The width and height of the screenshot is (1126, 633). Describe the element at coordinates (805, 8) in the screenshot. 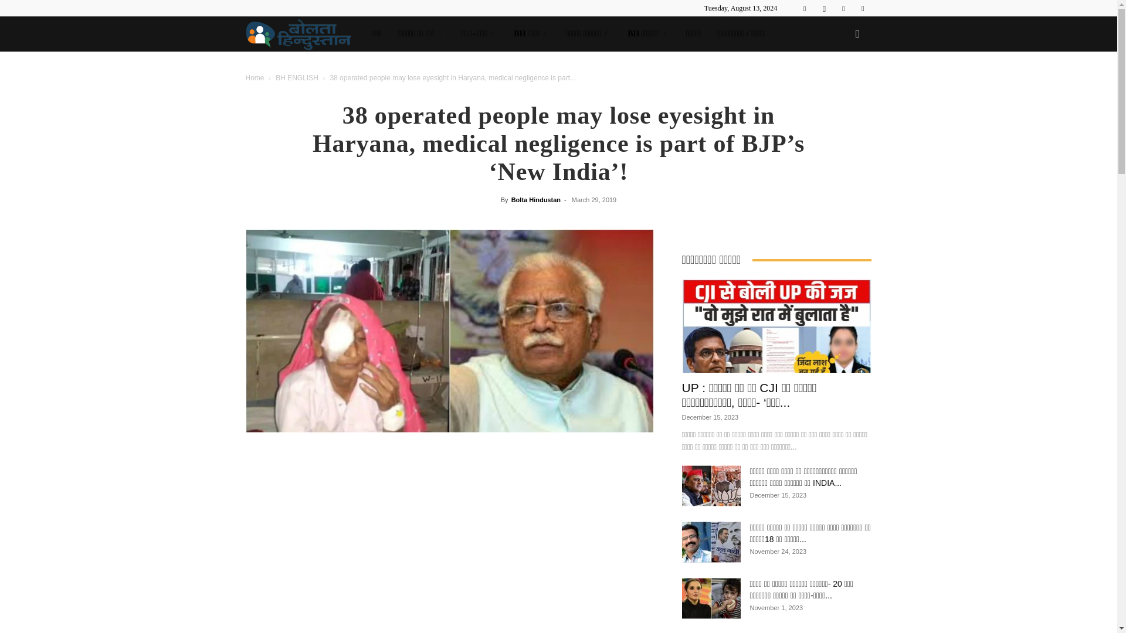

I see `Facebook` at that location.